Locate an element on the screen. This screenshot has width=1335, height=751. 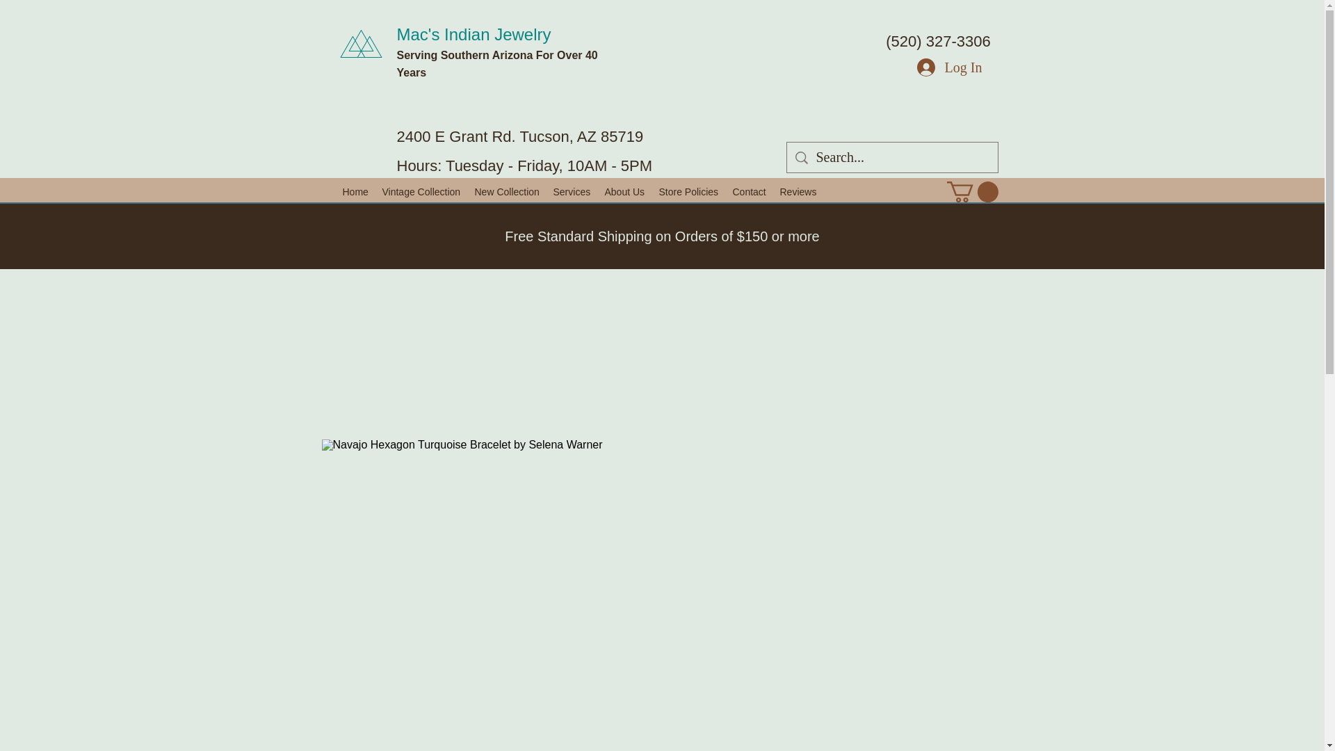
Log In is located at coordinates (950, 67).